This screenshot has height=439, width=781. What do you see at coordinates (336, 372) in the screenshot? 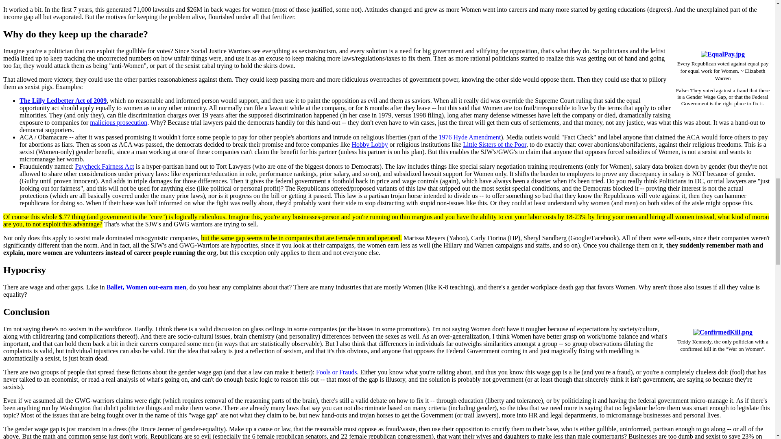
I see `Fool or Fraud` at bounding box center [336, 372].